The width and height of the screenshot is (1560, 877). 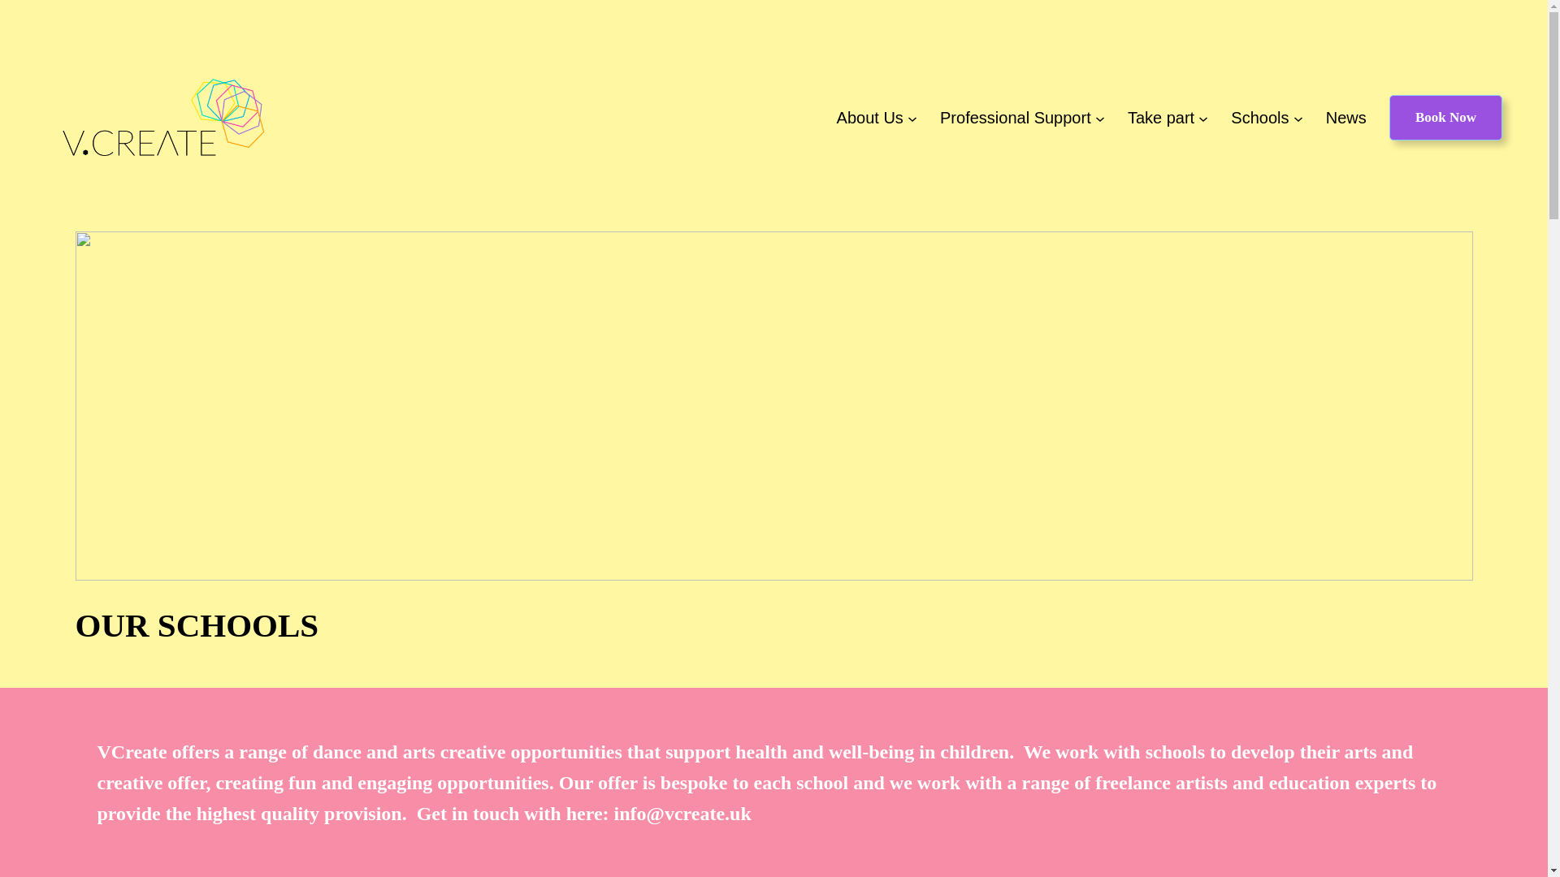 What do you see at coordinates (1445, 117) in the screenshot?
I see `Book Now` at bounding box center [1445, 117].